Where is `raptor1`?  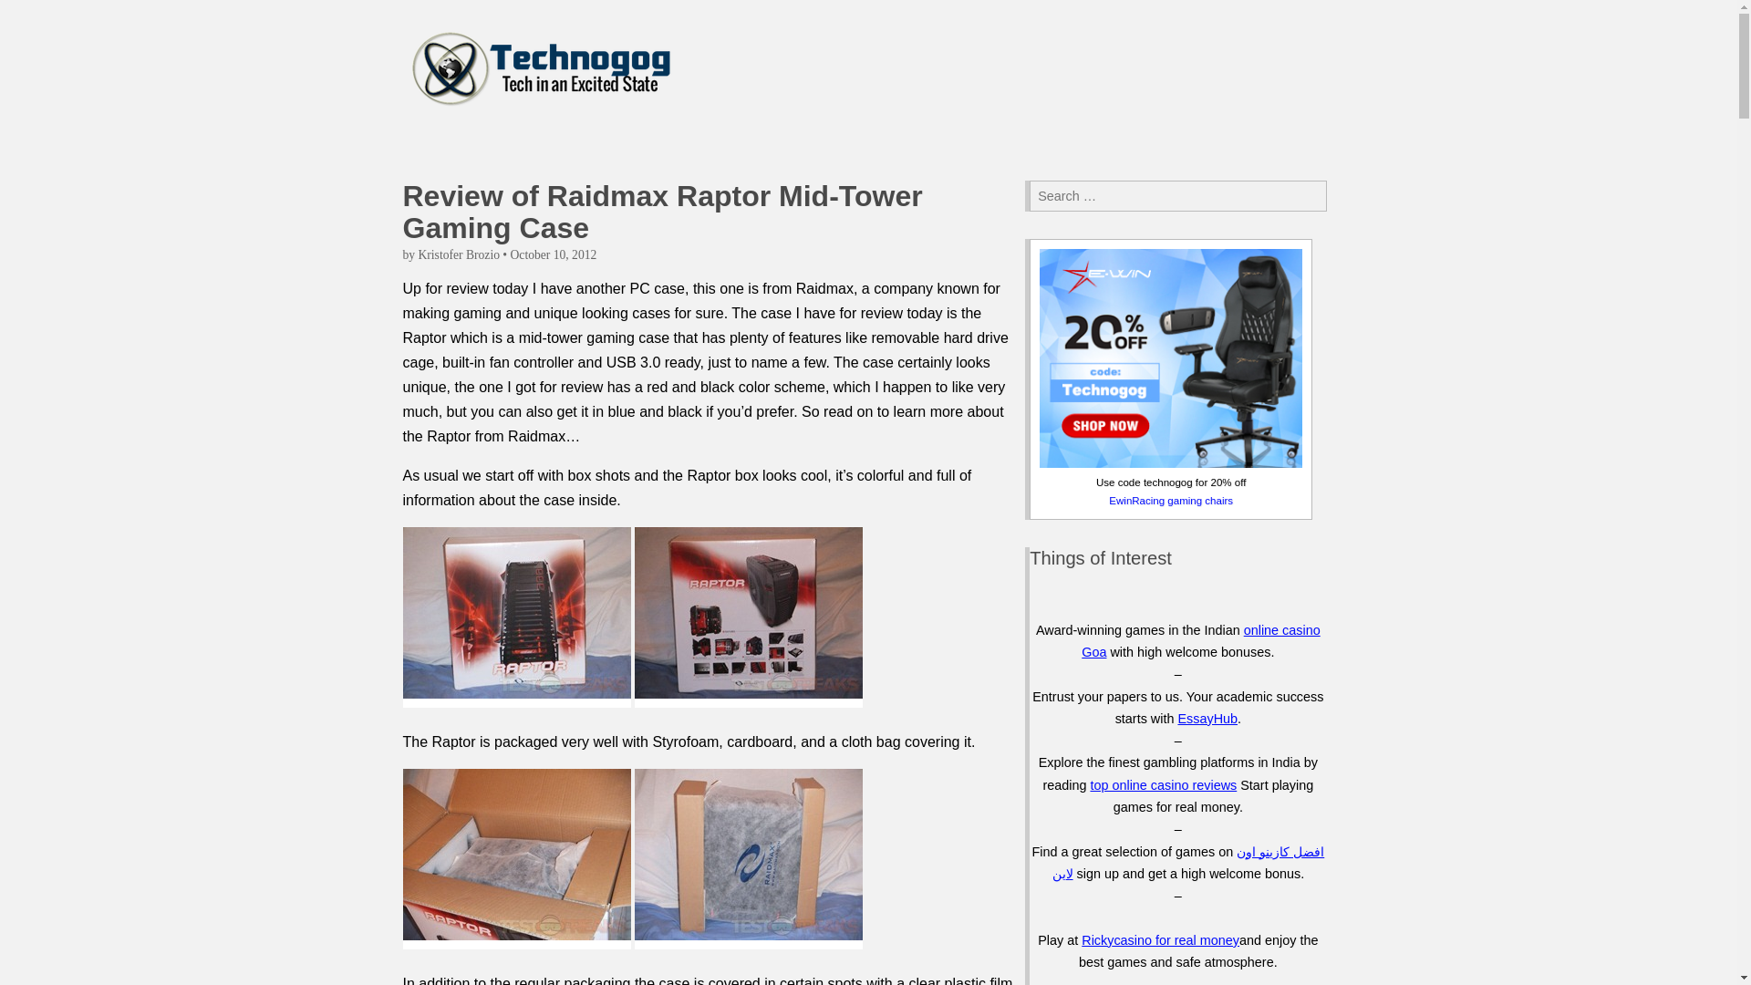
raptor1 is located at coordinates (516, 617).